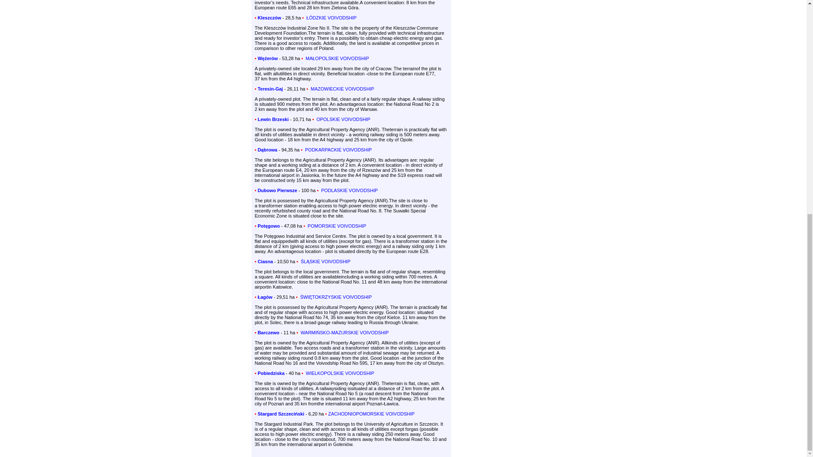 Image resolution: width=813 pixels, height=457 pixels. I want to click on Dubowo Pierwsze, so click(277, 190).